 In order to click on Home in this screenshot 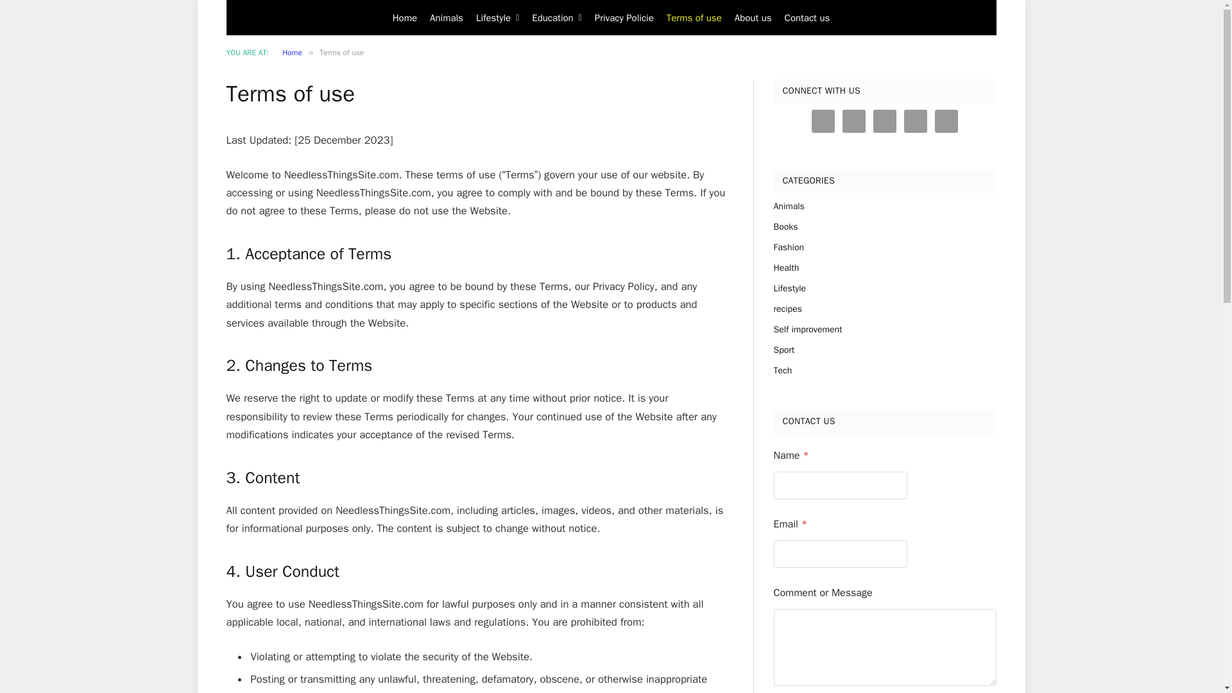, I will do `click(291, 53)`.